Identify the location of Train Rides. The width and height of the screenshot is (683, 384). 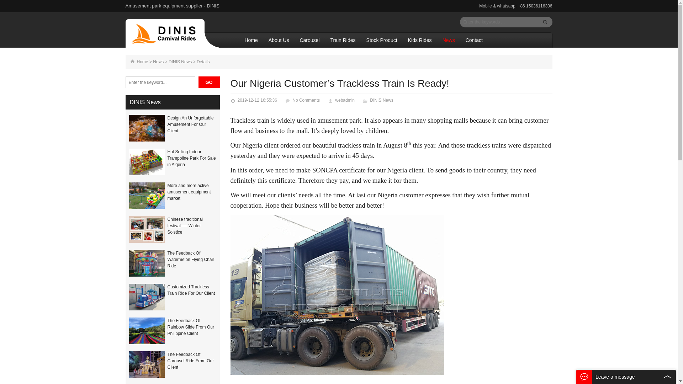
(342, 40).